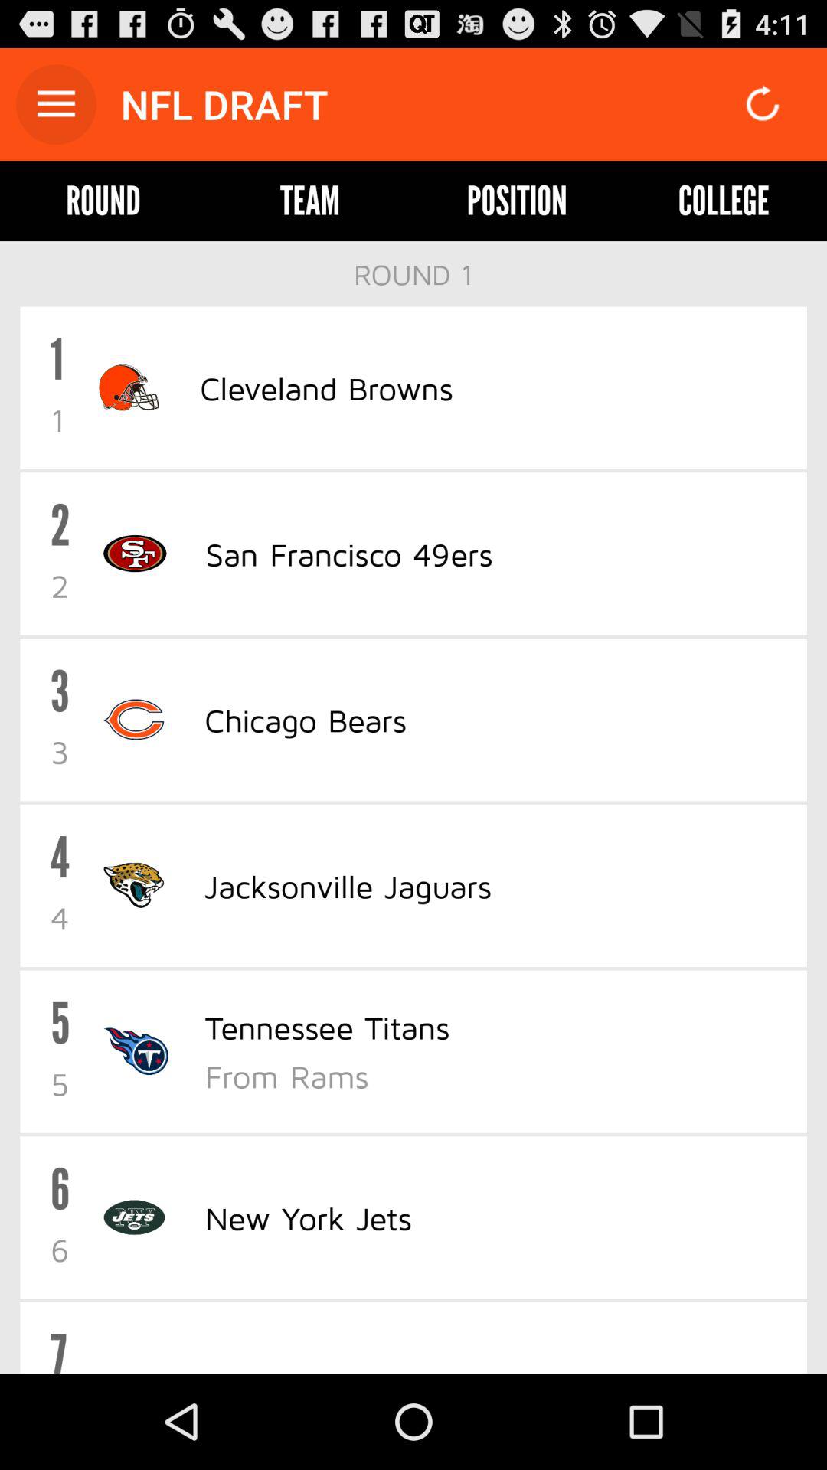 Image resolution: width=827 pixels, height=1470 pixels. What do you see at coordinates (309, 201) in the screenshot?
I see `press icon next to position` at bounding box center [309, 201].